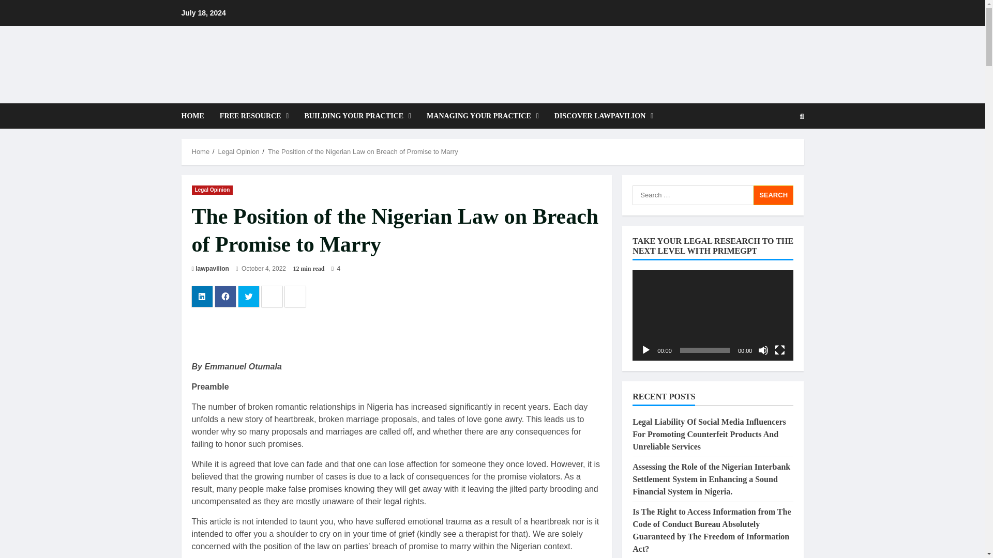 The image size is (993, 558). What do you see at coordinates (225, 297) in the screenshot?
I see `Click to share on Facebook` at bounding box center [225, 297].